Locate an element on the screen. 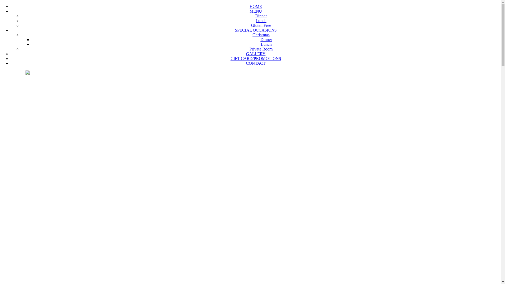 Image resolution: width=505 pixels, height=284 pixels. SPECIAL OCCASIONS is located at coordinates (256, 30).